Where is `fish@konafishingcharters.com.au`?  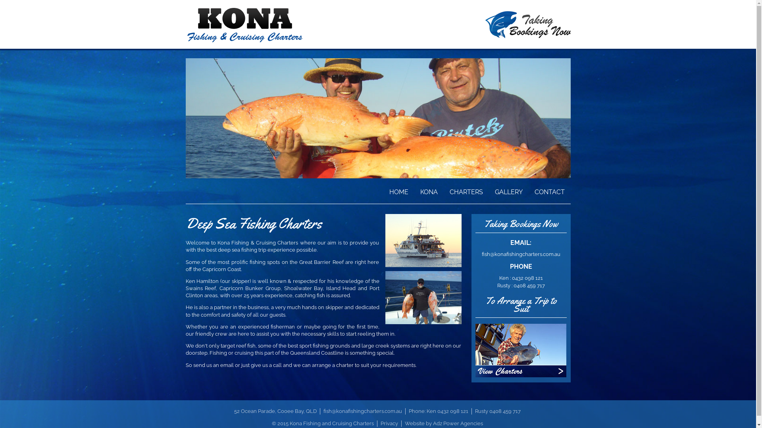
fish@konafishingcharters.com.au is located at coordinates (363, 411).